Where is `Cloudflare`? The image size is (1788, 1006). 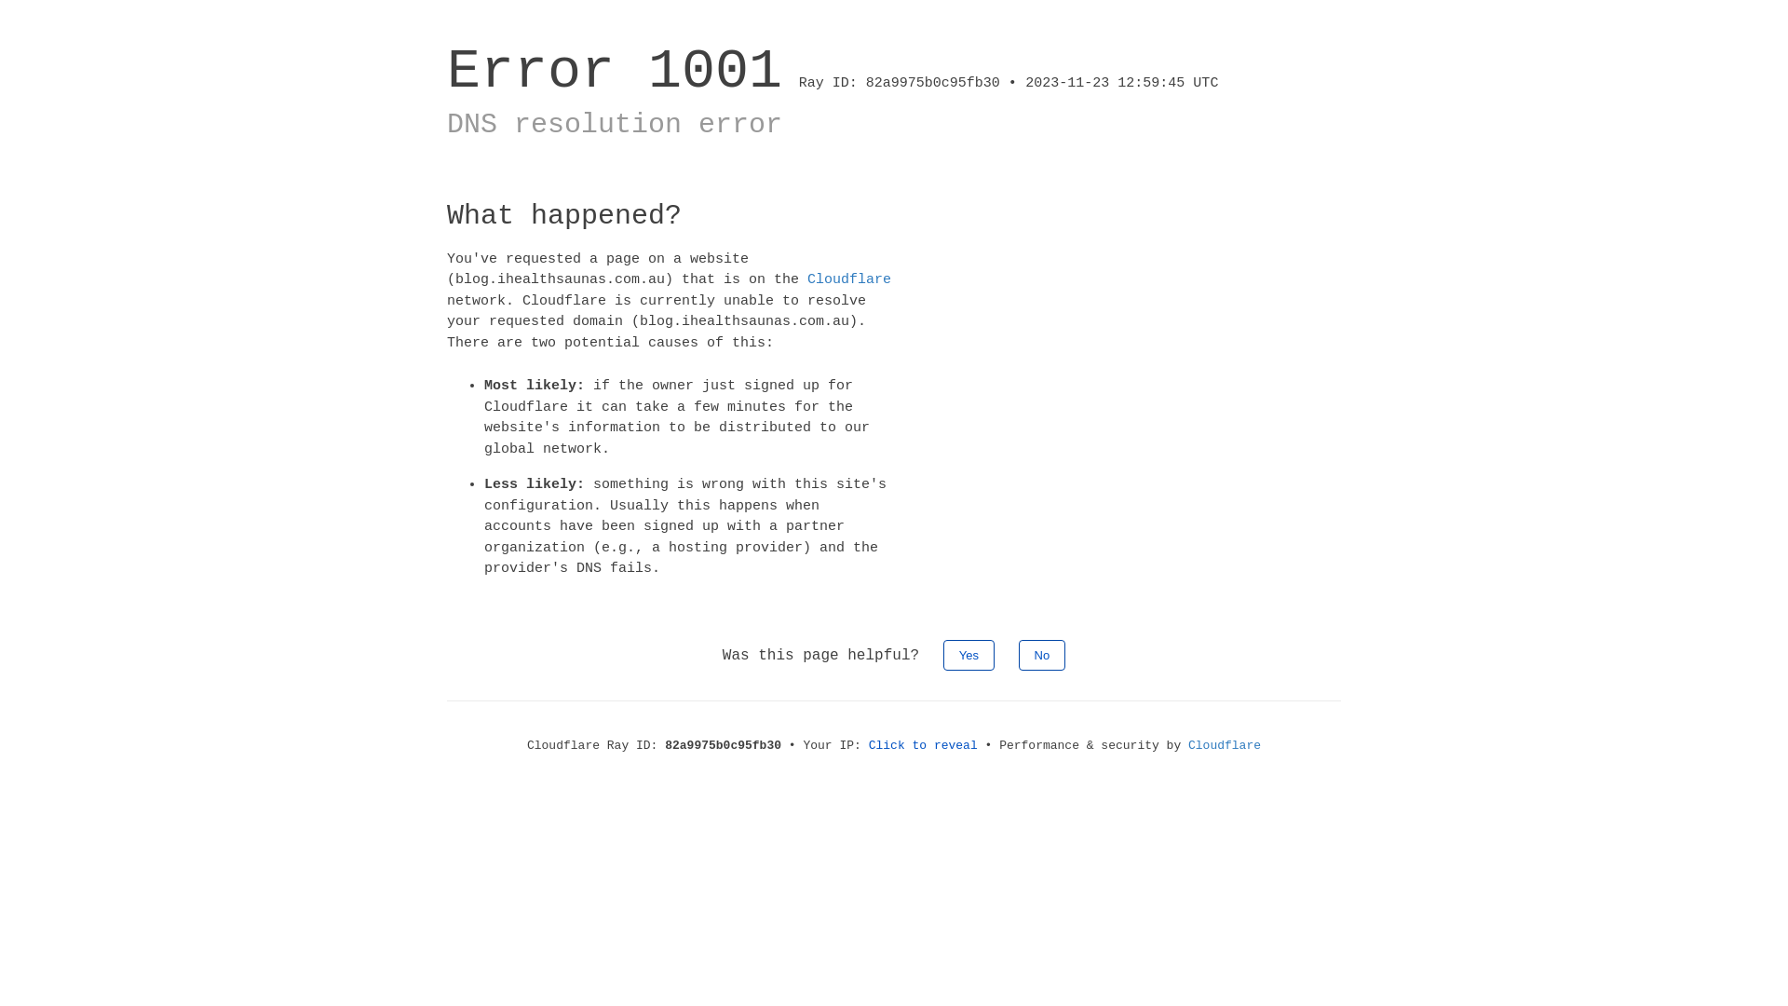
Cloudflare is located at coordinates (849, 279).